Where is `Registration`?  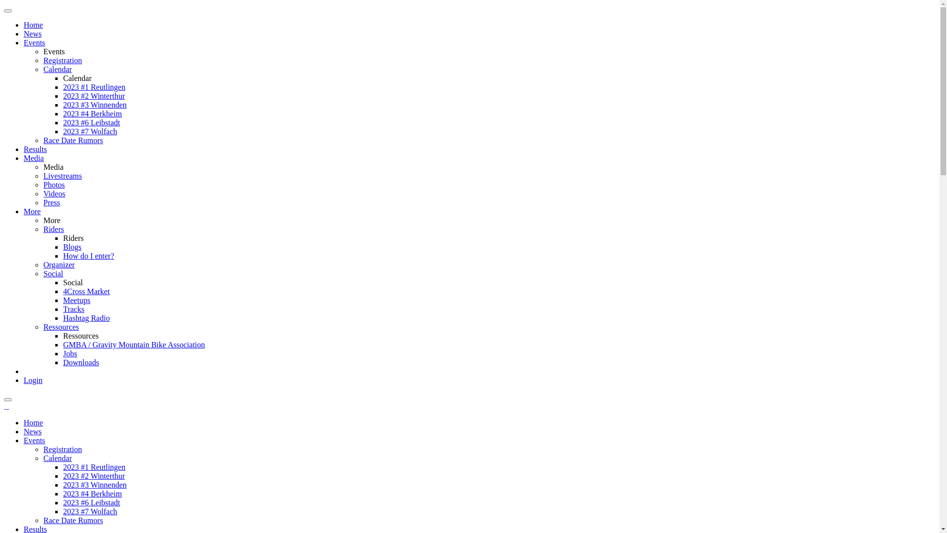
Registration is located at coordinates (63, 60).